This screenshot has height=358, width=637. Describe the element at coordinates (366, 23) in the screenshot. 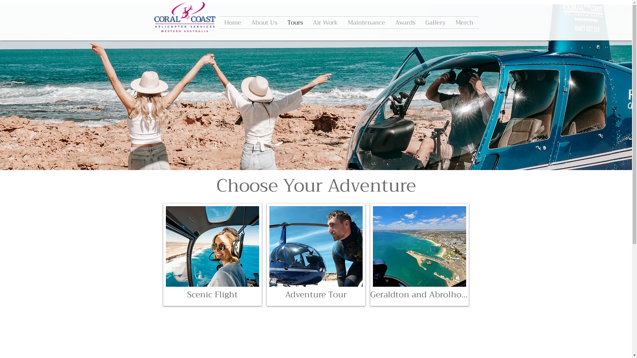

I see `Maintenance` at that location.